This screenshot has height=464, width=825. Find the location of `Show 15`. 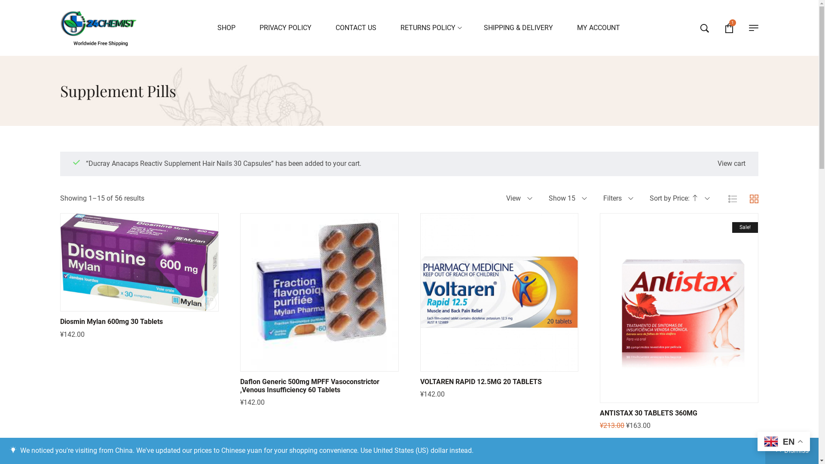

Show 15 is located at coordinates (567, 198).